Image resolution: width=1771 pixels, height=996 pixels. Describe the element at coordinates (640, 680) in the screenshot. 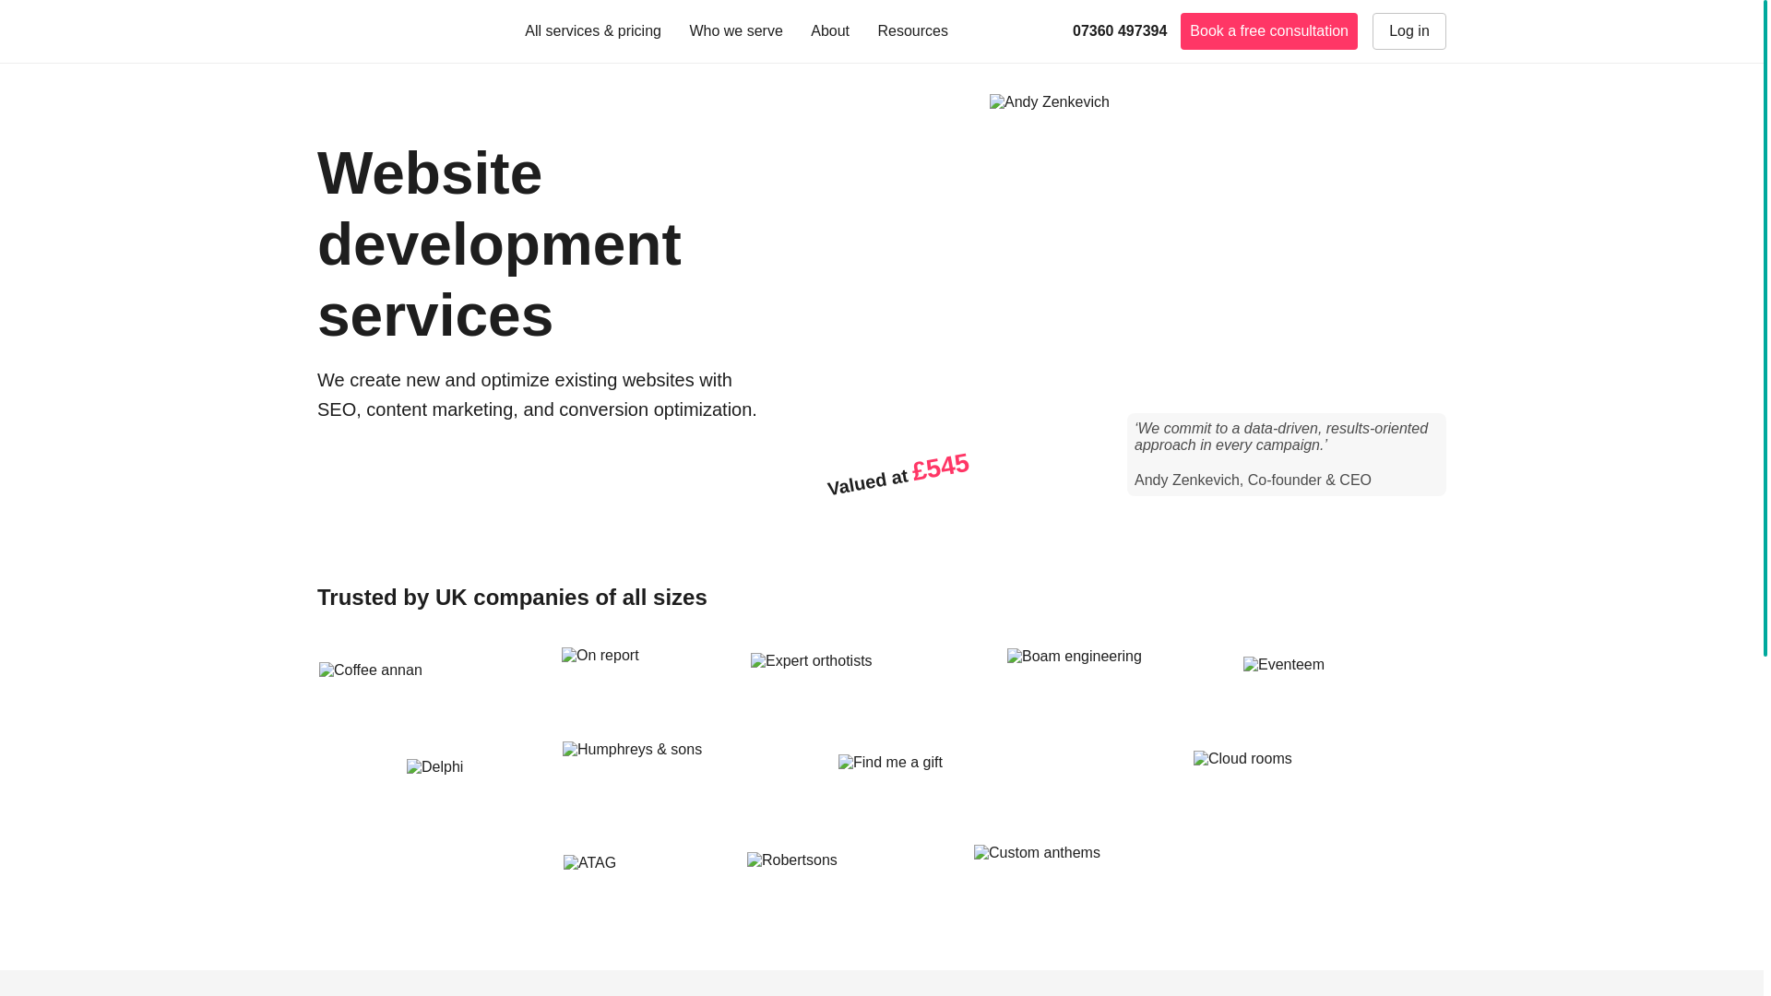

I see `On report` at that location.